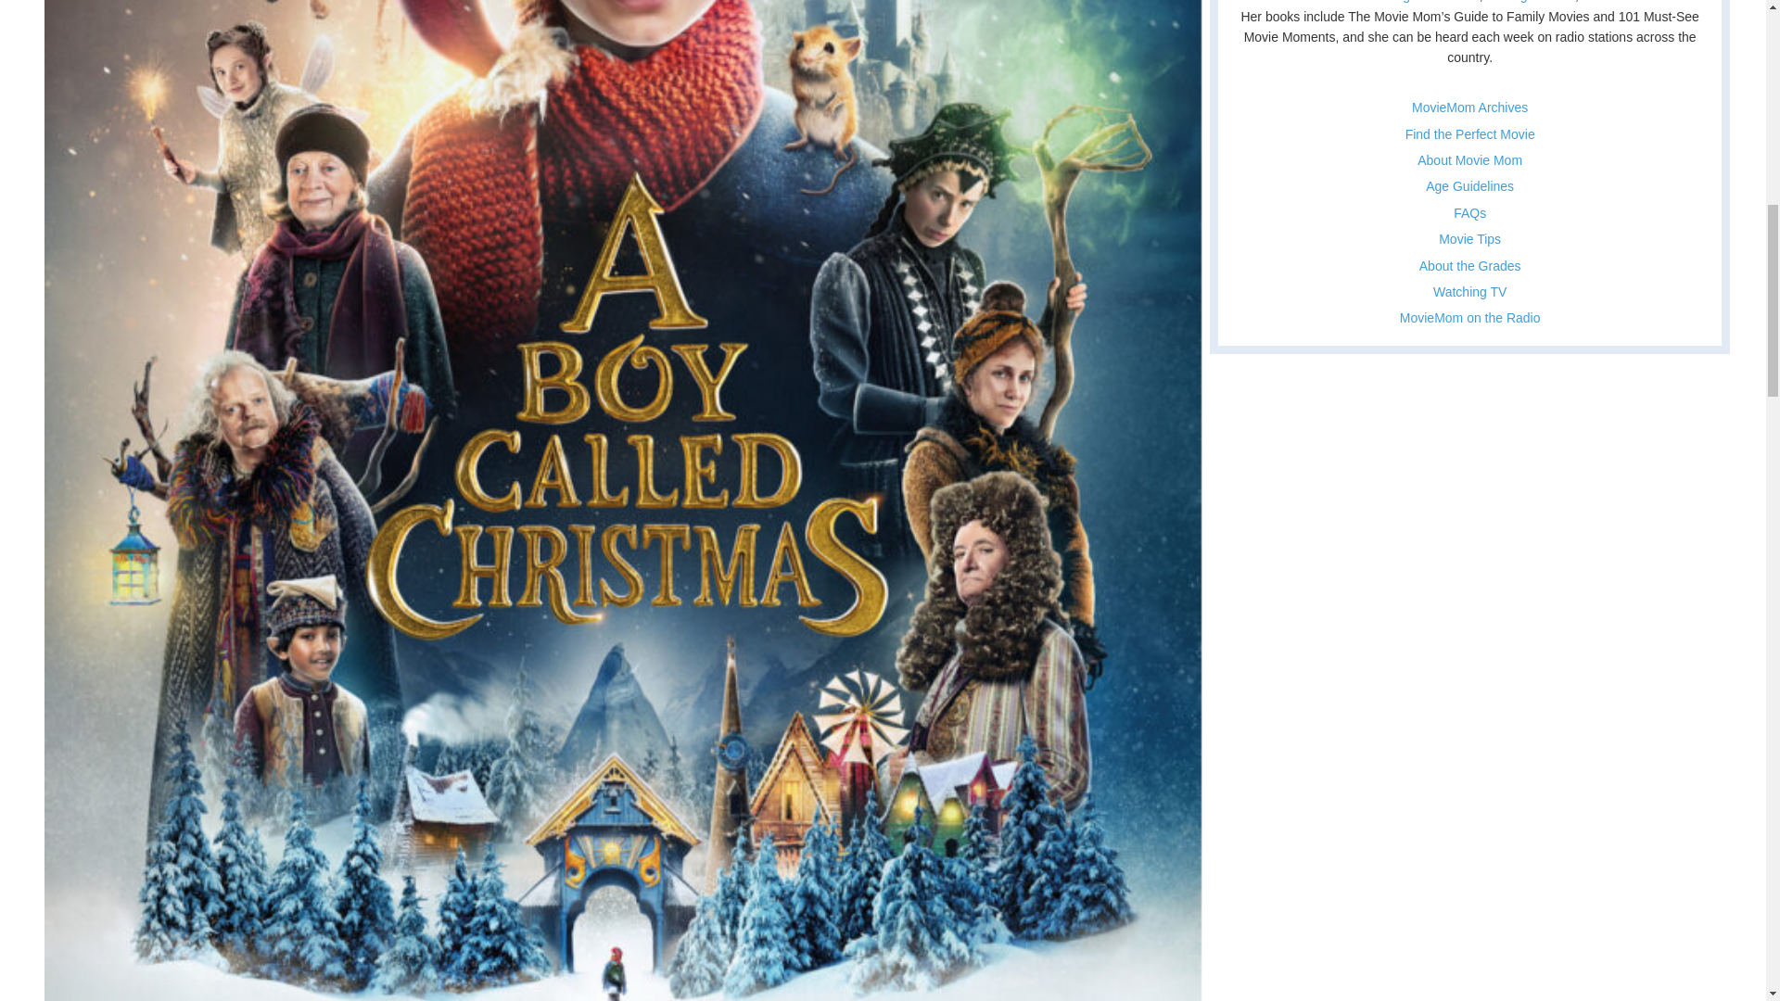  I want to click on Age Guidelines, so click(1469, 186).